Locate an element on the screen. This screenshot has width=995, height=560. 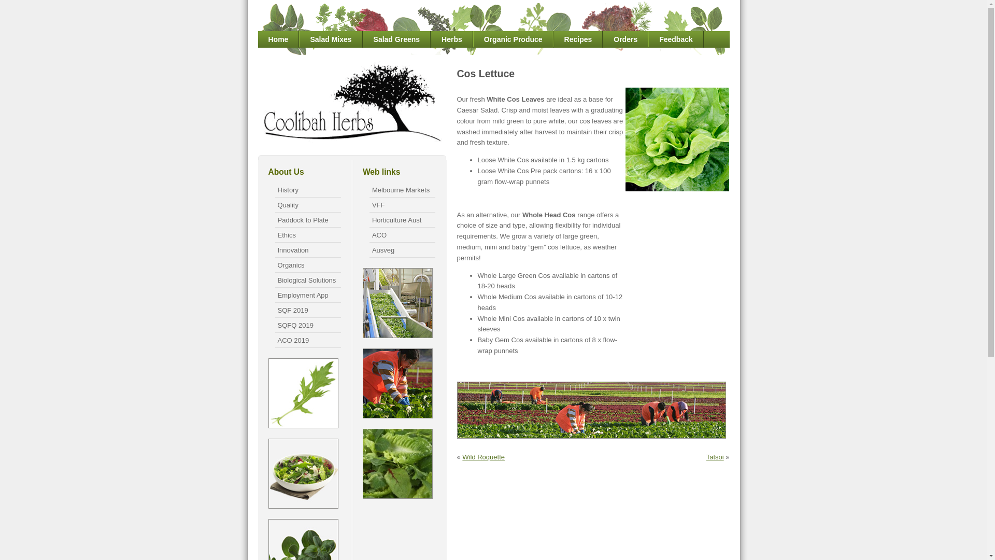
Ausveg is located at coordinates (402, 250).